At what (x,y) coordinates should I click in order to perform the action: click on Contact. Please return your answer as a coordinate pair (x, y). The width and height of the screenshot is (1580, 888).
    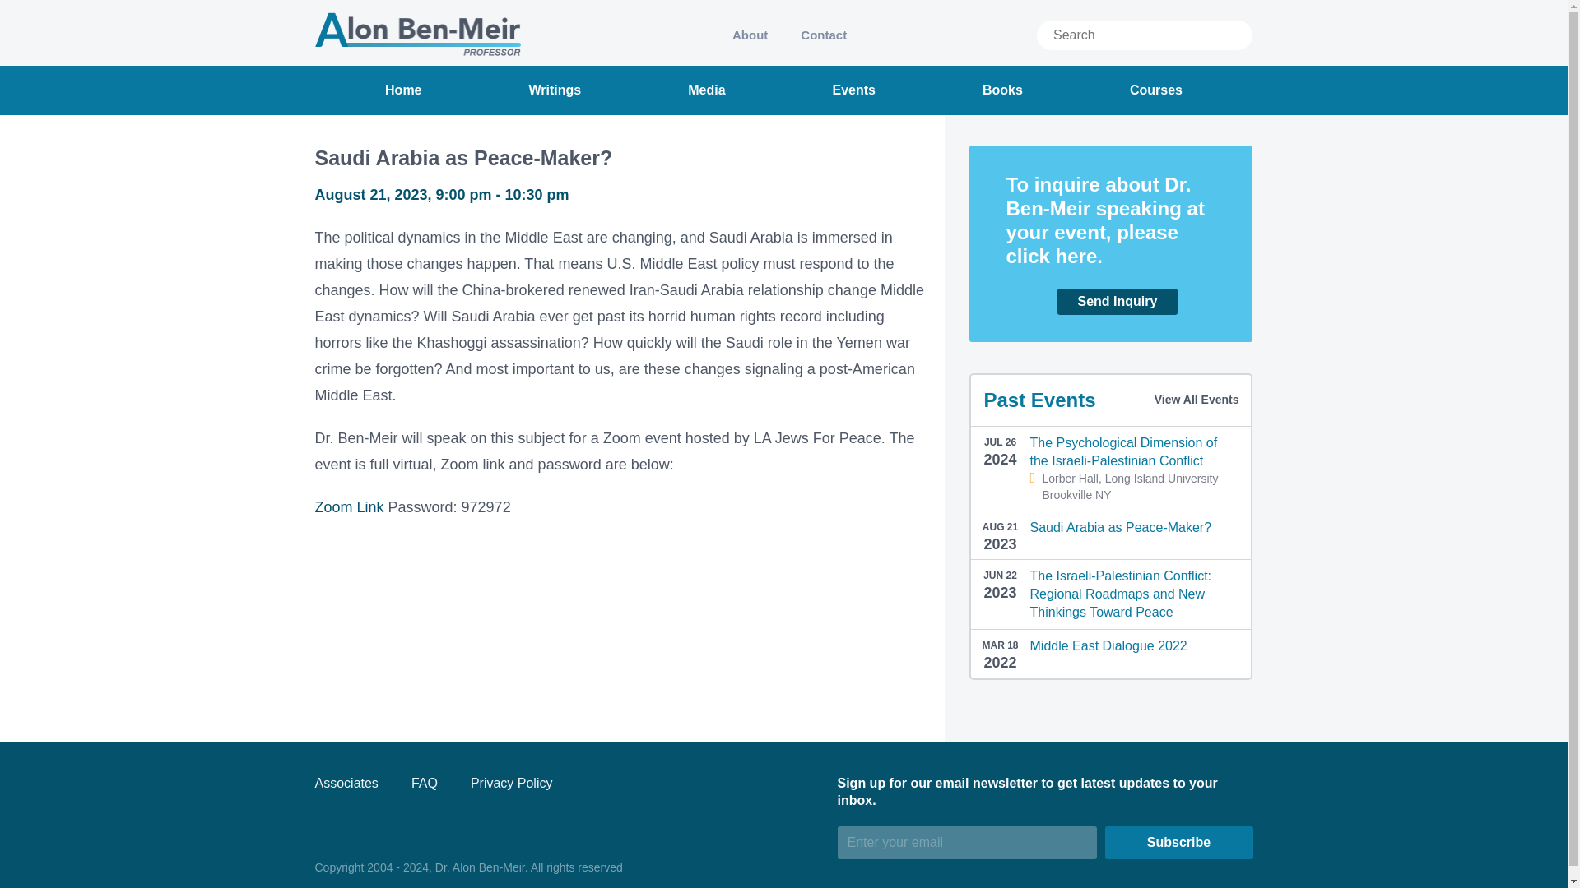
    Looking at the image, I should click on (823, 35).